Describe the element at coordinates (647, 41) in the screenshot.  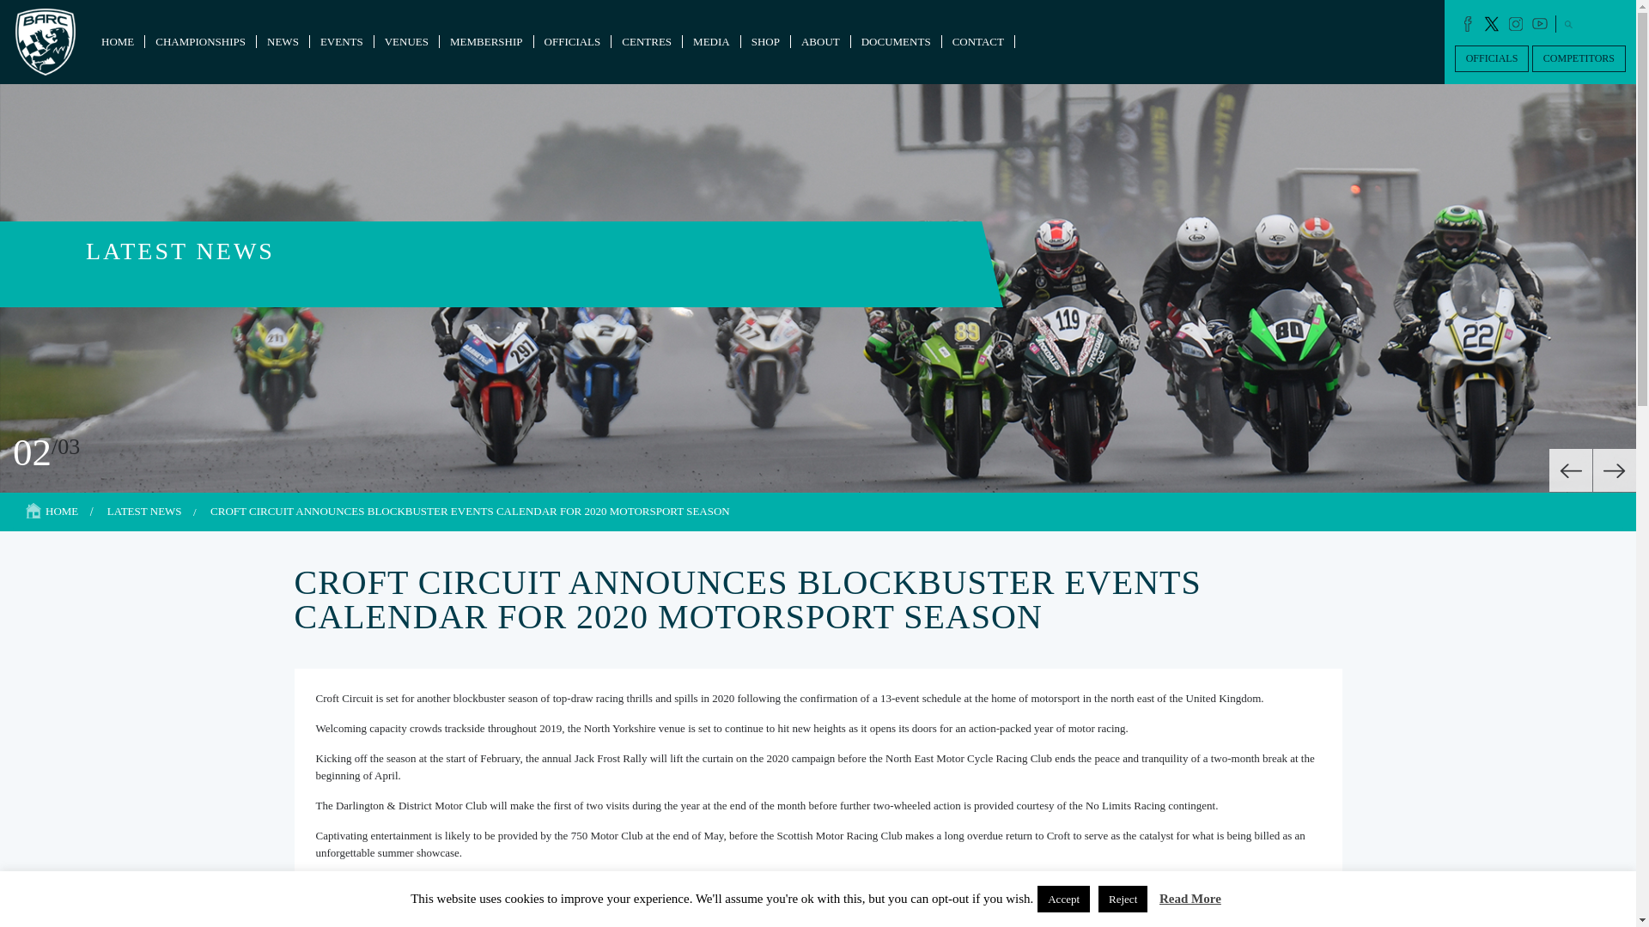
I see `CENTRES` at that location.